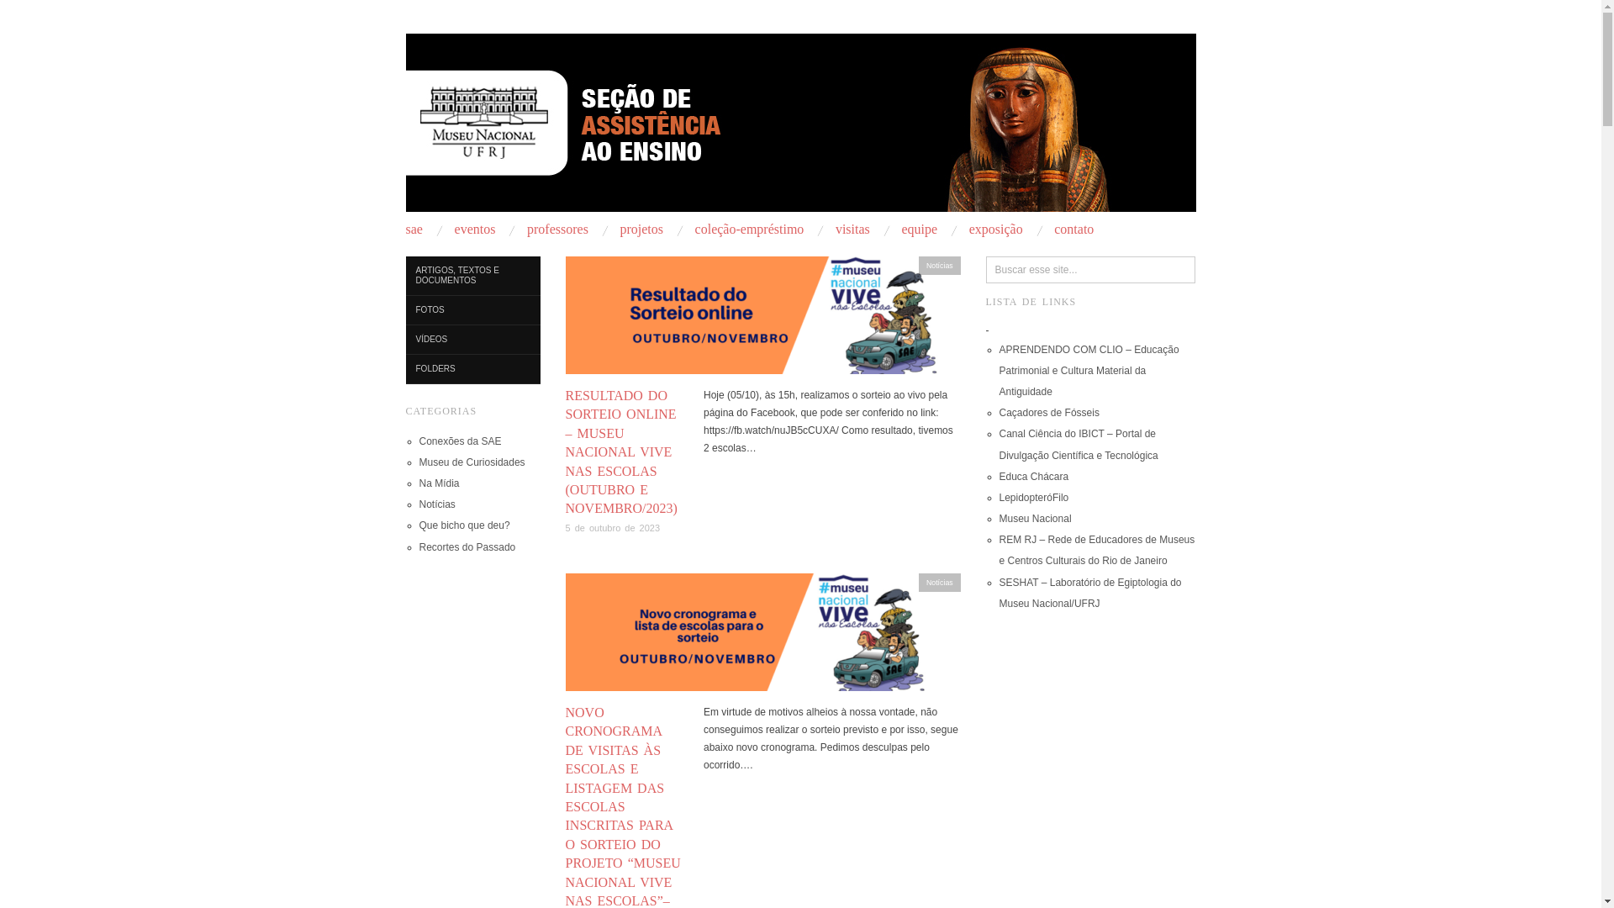 The width and height of the screenshot is (1614, 908). Describe the element at coordinates (464, 525) in the screenshot. I see `Que bicho que deu?` at that location.